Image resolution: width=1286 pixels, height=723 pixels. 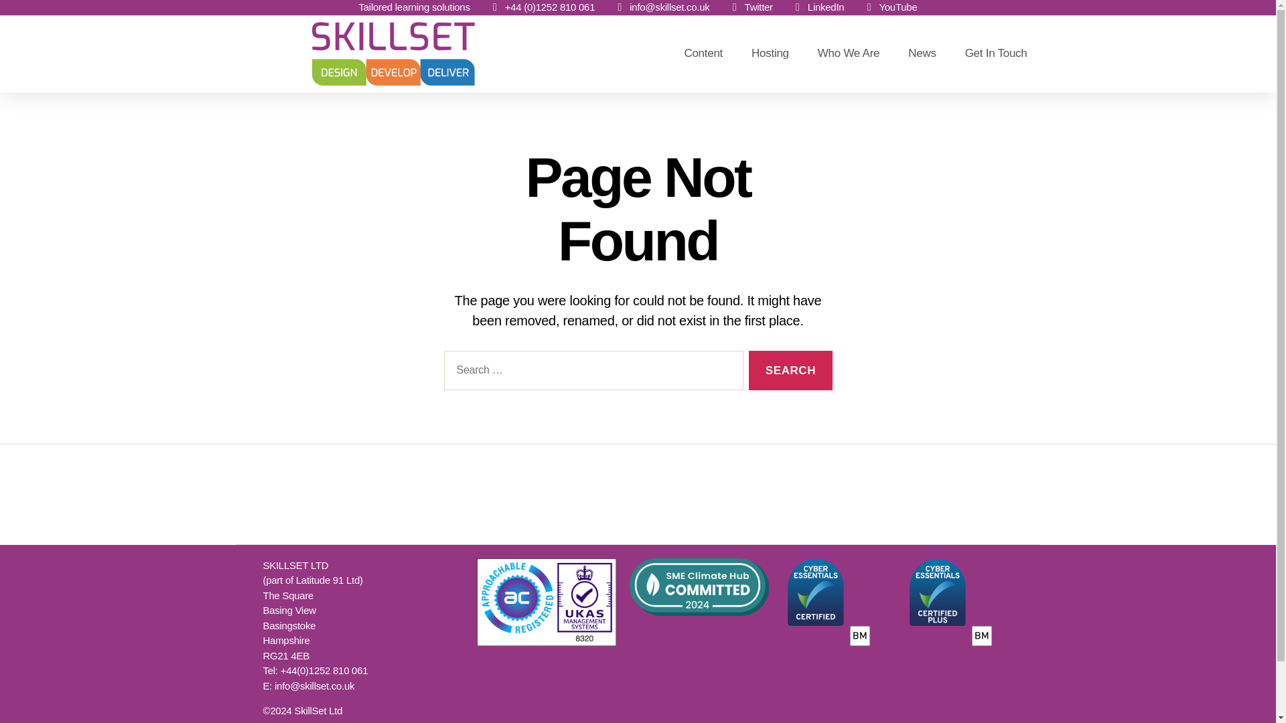 What do you see at coordinates (889, 7) in the screenshot?
I see `YouTube` at bounding box center [889, 7].